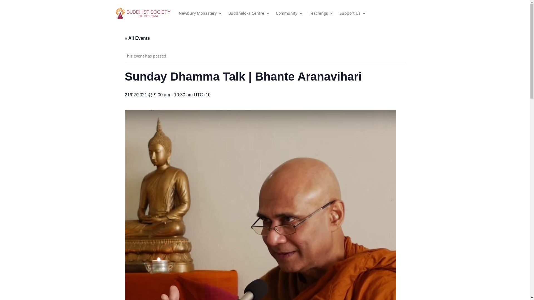  I want to click on Support Us, so click(353, 13).